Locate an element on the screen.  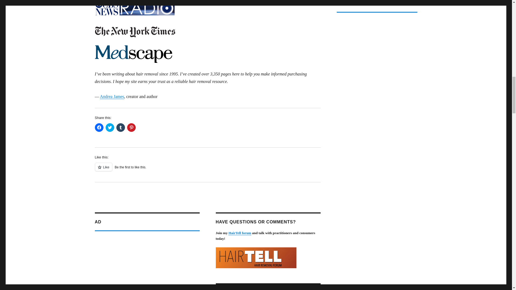
Click to share on Twitter is located at coordinates (110, 128).